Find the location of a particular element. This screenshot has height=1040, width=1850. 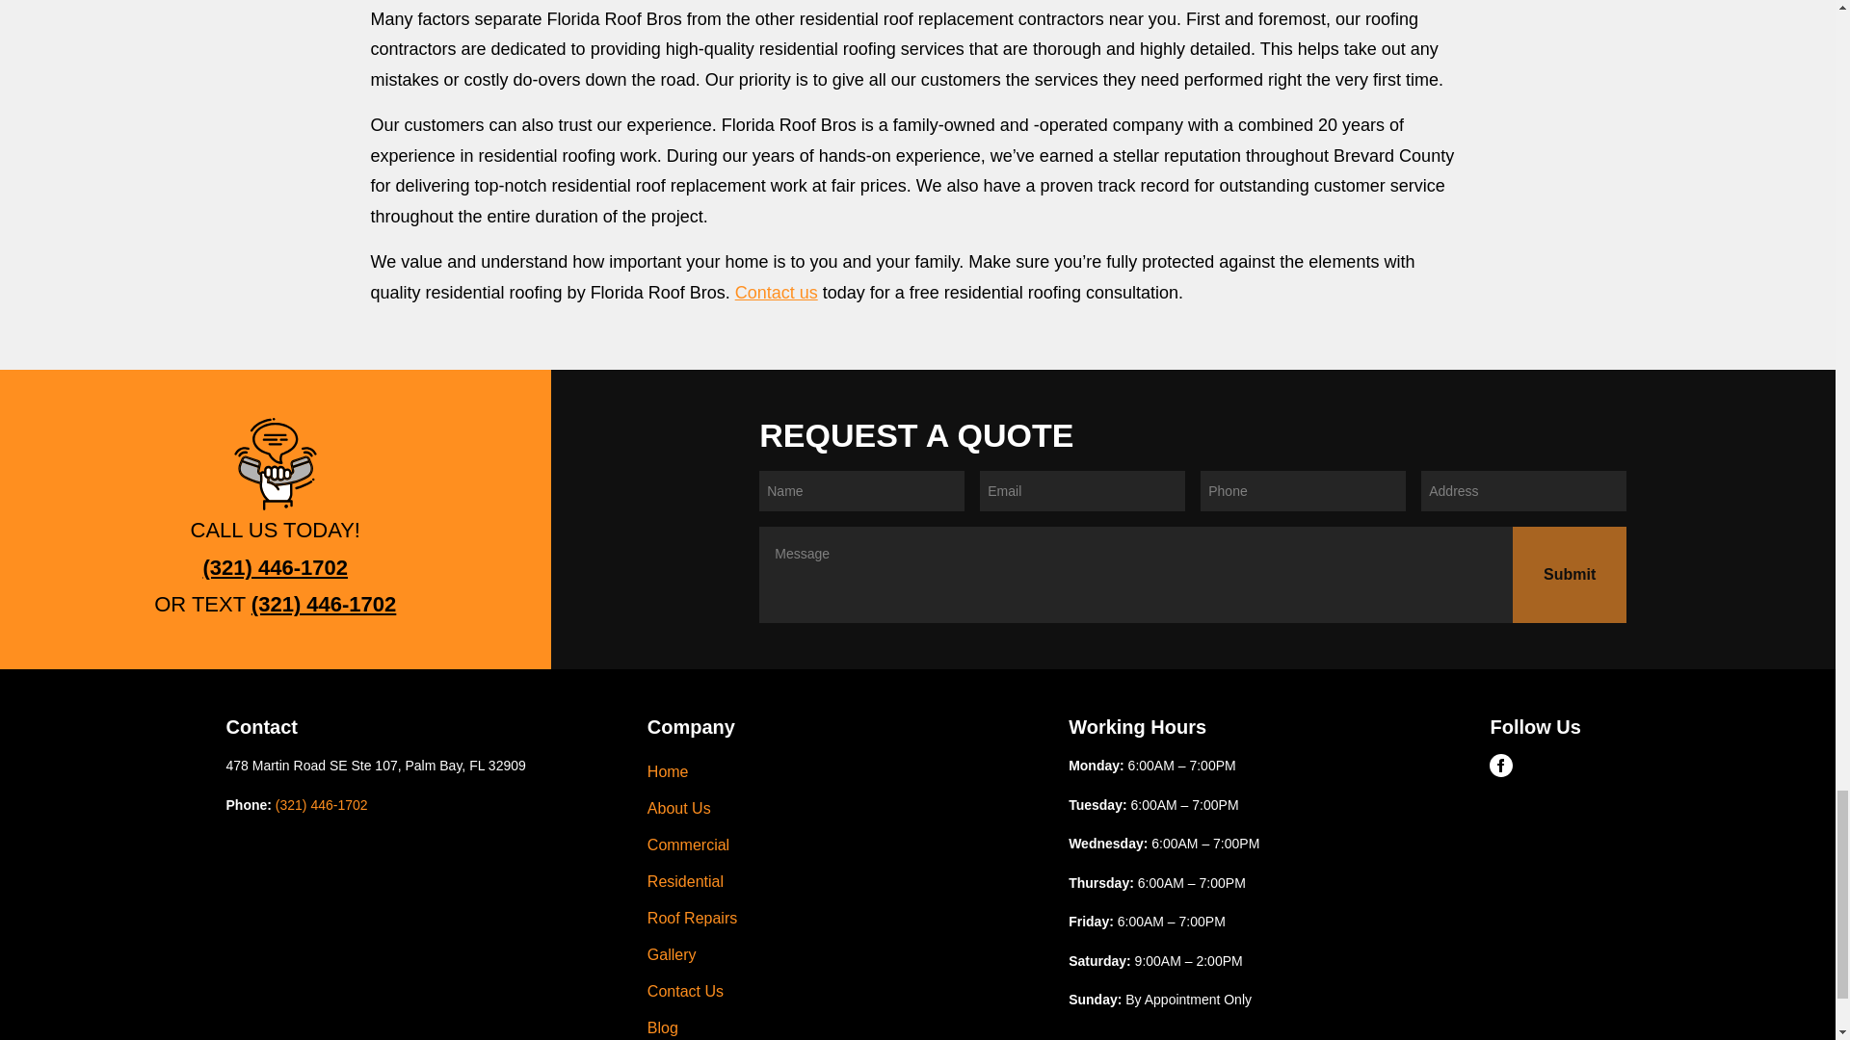

Residential is located at coordinates (842, 882).